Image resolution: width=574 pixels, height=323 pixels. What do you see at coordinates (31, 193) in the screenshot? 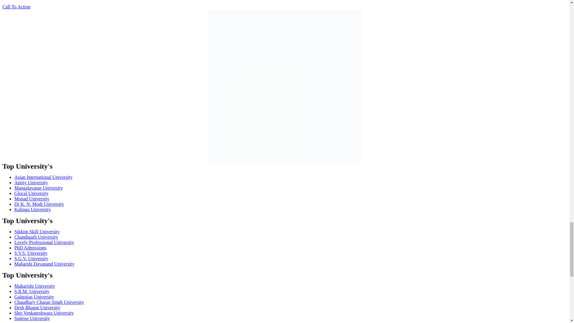
I see `Glocal University` at bounding box center [31, 193].